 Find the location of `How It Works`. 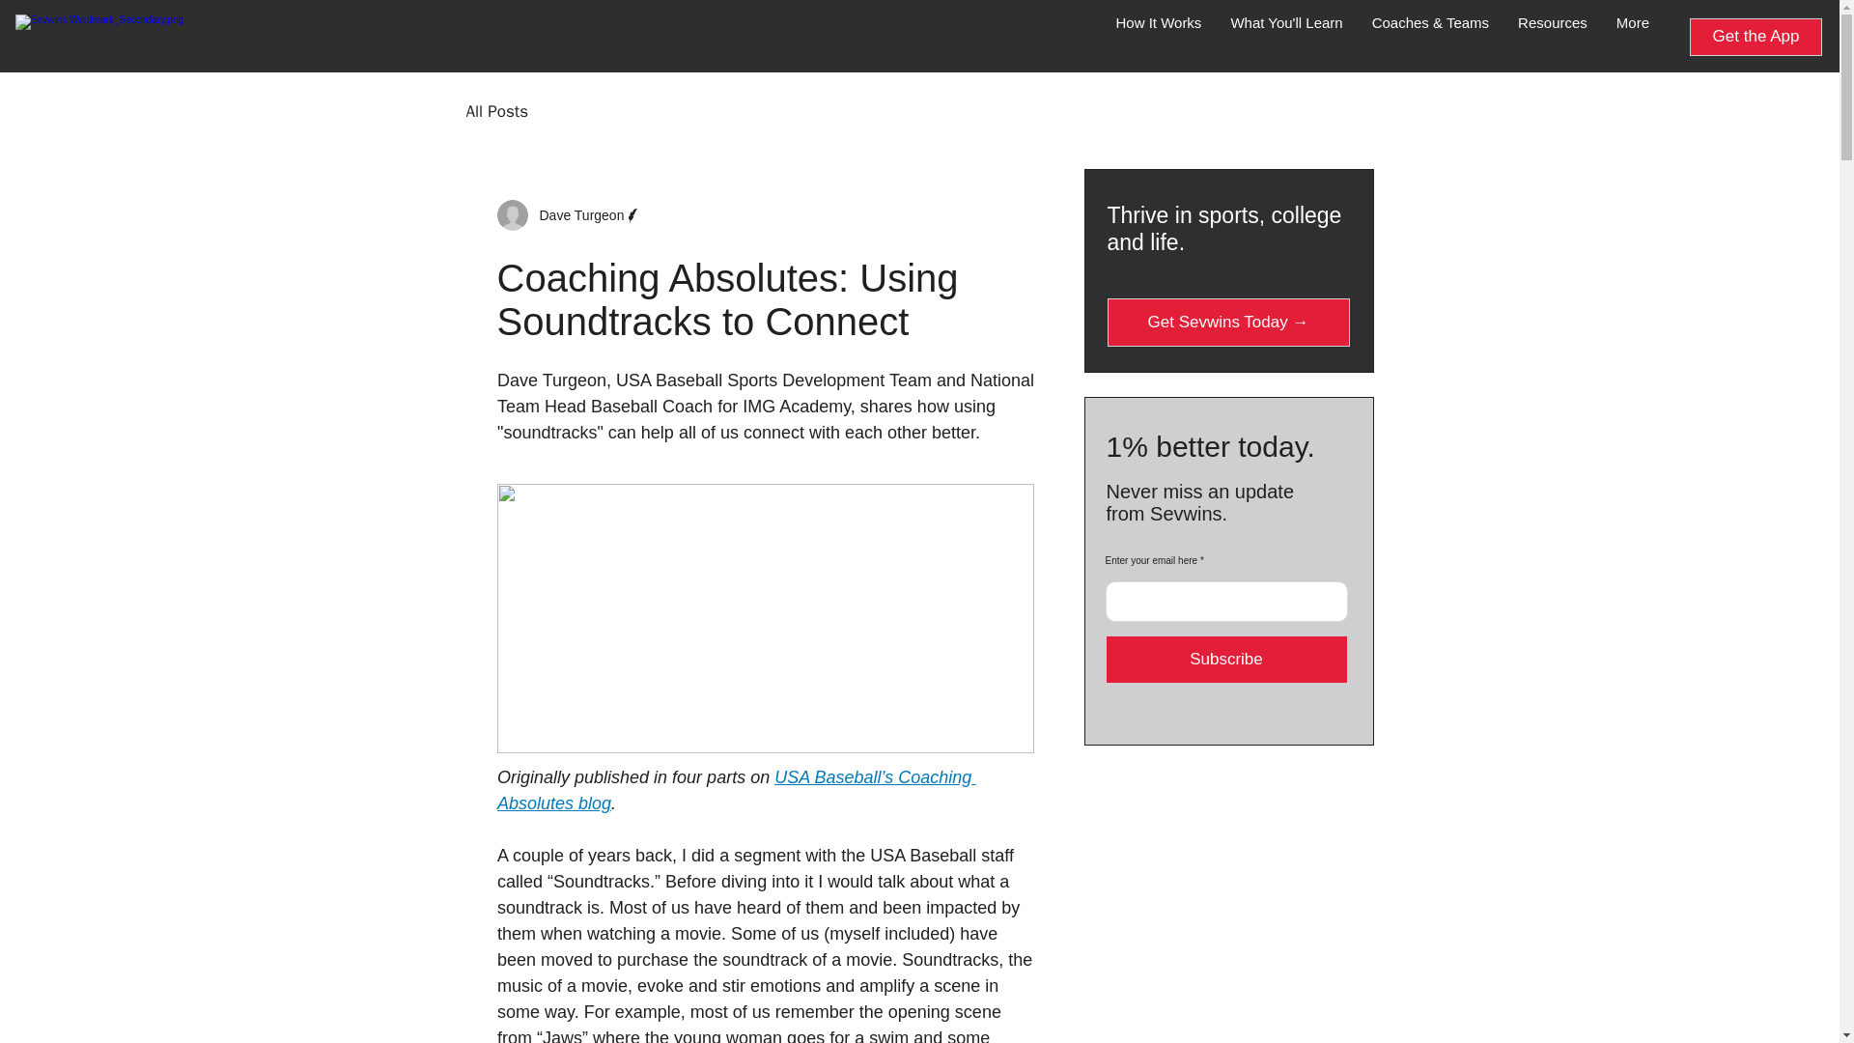

How It Works is located at coordinates (1159, 36).